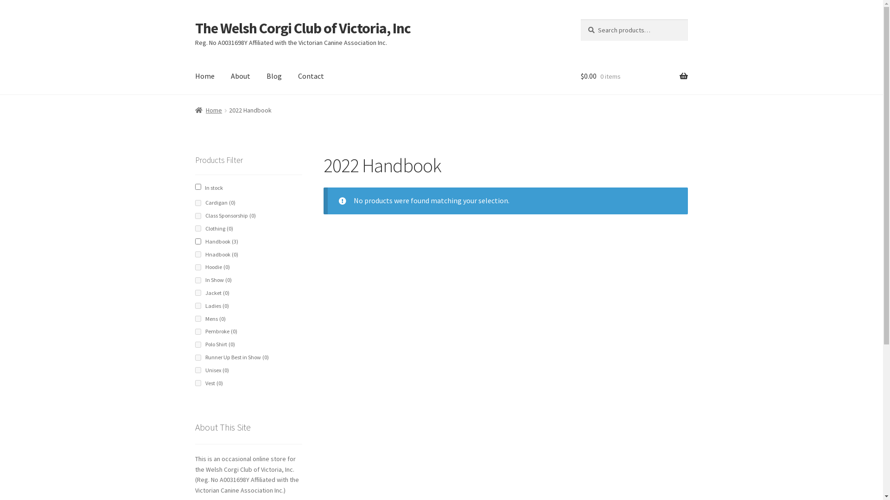  What do you see at coordinates (209, 110) in the screenshot?
I see `Home` at bounding box center [209, 110].